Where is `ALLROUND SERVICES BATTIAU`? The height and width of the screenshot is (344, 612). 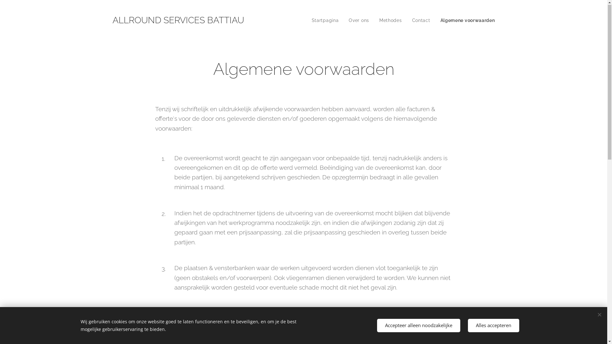 ALLROUND SERVICES BATTIAU is located at coordinates (178, 21).